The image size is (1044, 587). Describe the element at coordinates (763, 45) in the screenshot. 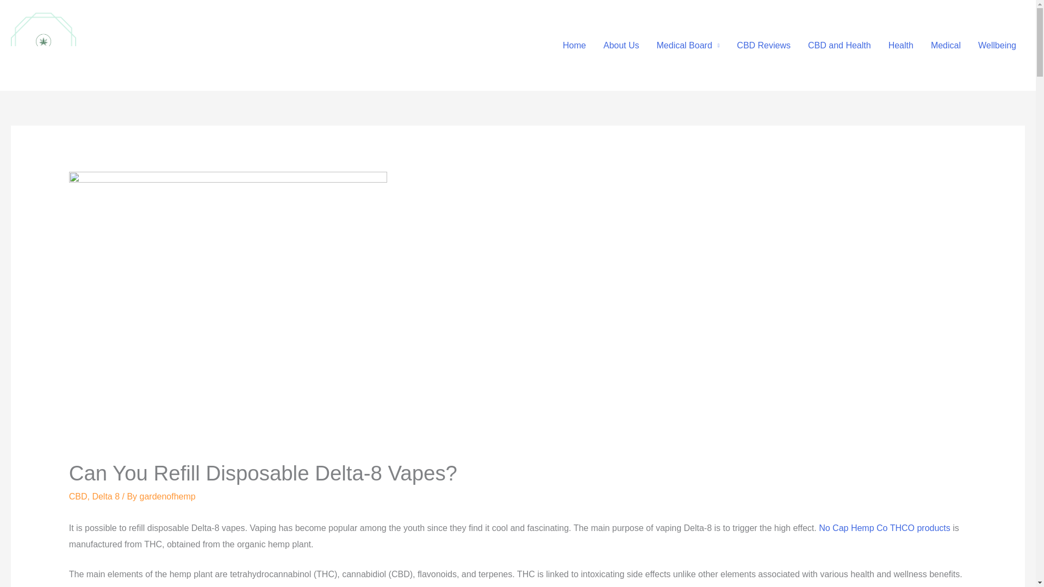

I see `CBD Reviews` at that location.